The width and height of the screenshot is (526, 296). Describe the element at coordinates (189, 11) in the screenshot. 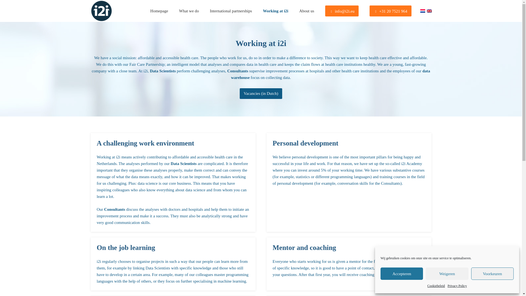

I see `What we do` at that location.